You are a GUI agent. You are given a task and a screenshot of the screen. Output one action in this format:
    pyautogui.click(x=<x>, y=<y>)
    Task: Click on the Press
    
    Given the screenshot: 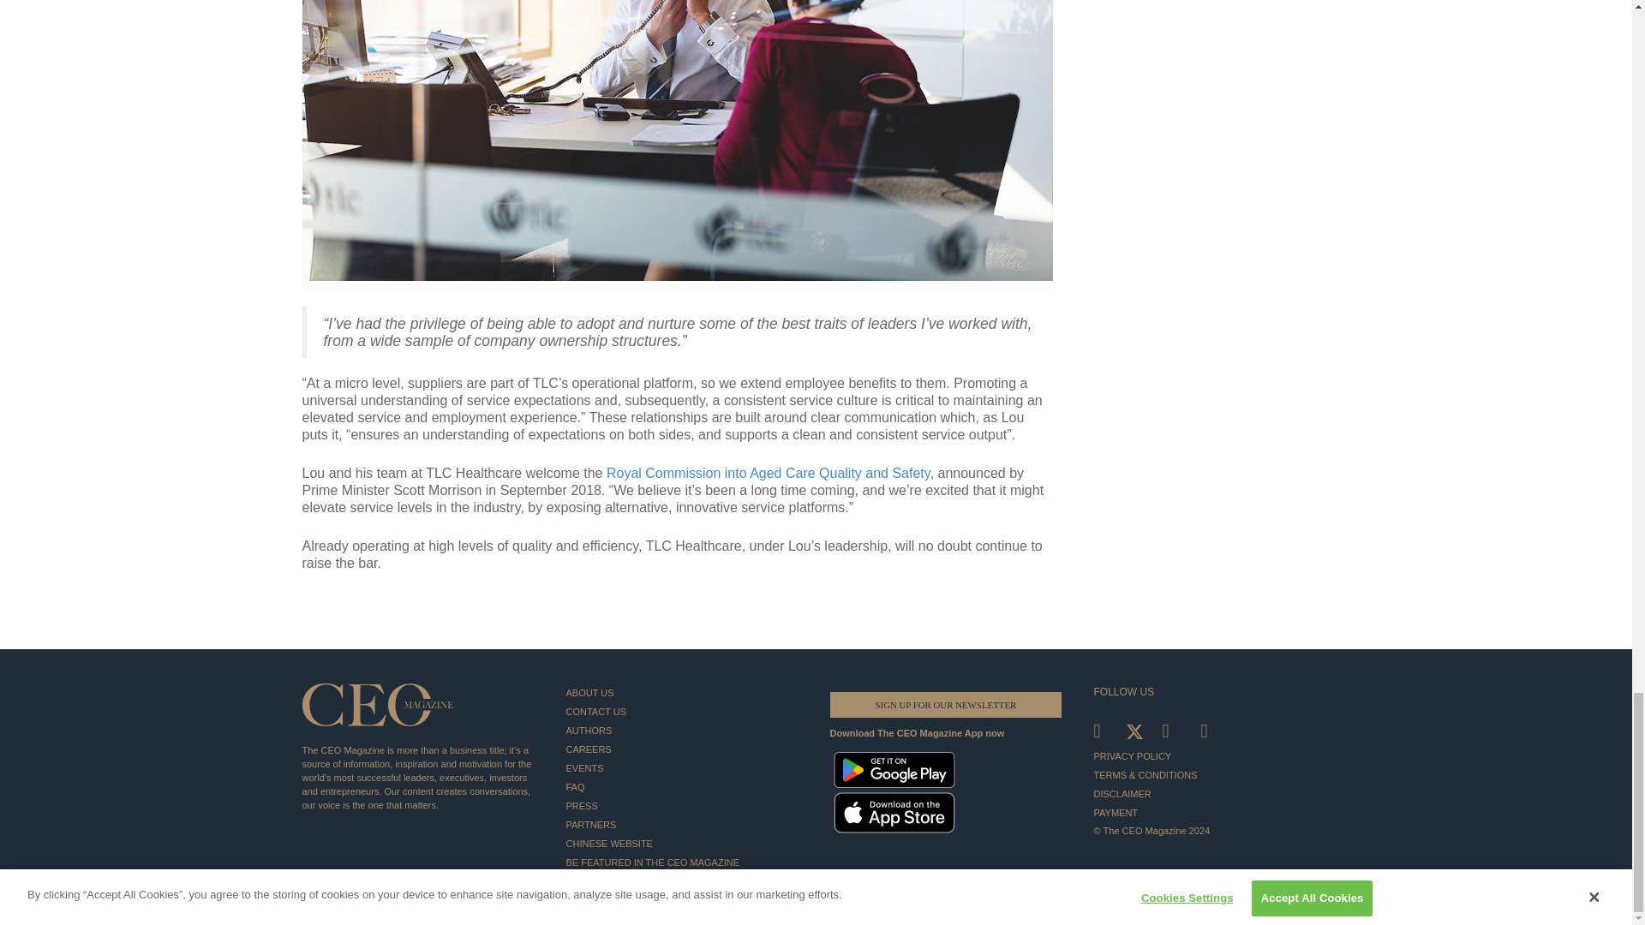 What is the action you would take?
    pyautogui.click(x=684, y=805)
    